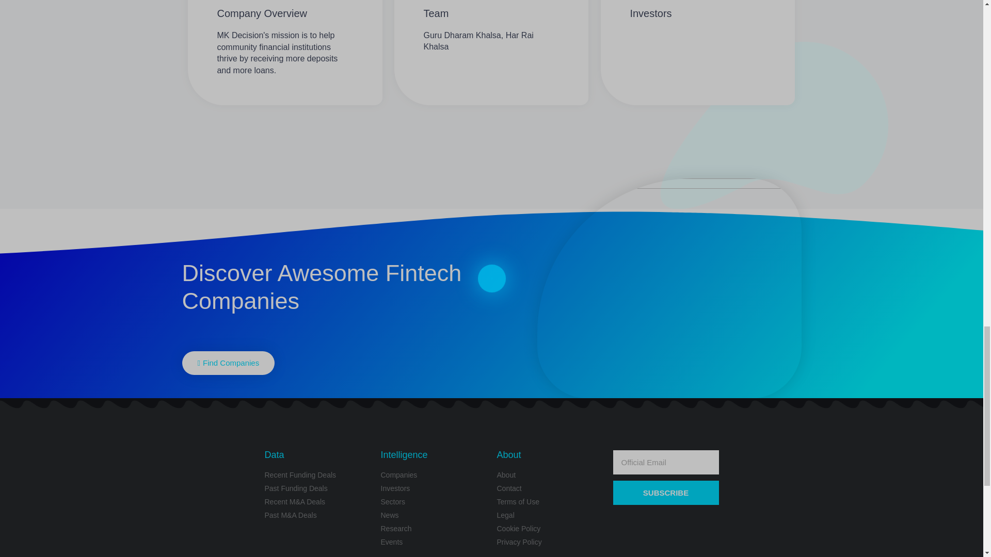 The image size is (991, 557). What do you see at coordinates (549, 476) in the screenshot?
I see `About` at bounding box center [549, 476].